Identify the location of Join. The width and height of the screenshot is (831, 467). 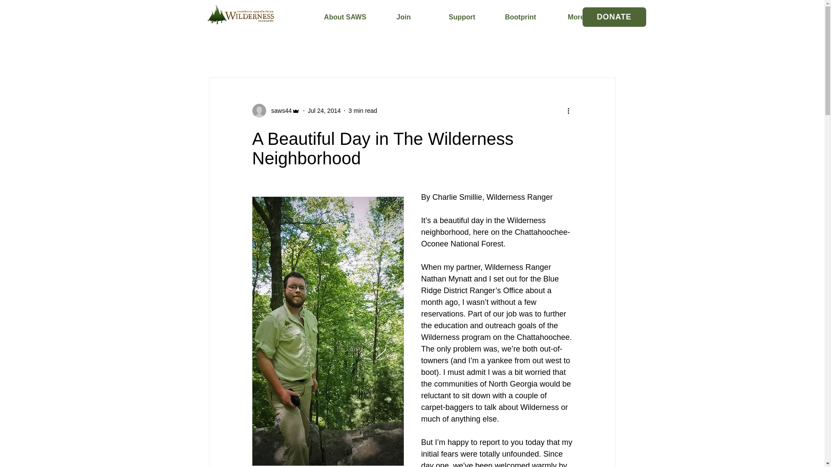
(403, 17).